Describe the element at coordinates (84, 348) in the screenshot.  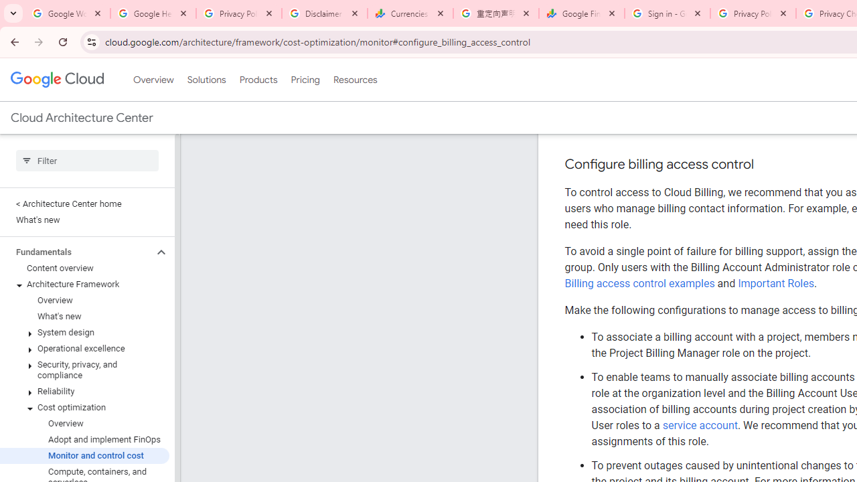
I see `Operational excellence` at that location.